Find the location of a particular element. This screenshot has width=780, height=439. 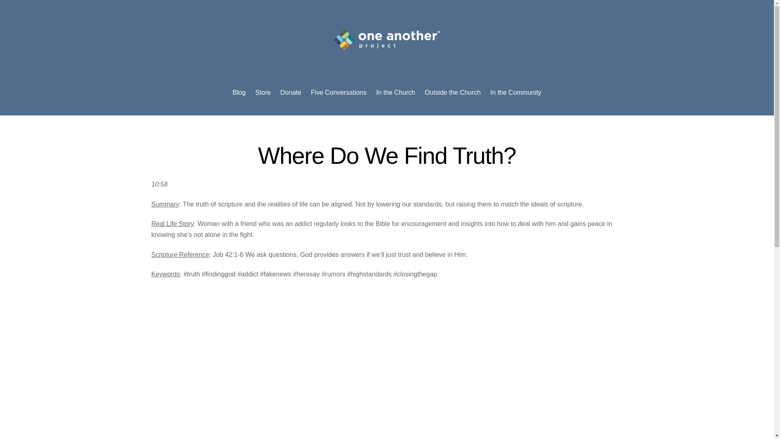

In the Church is located at coordinates (395, 93).